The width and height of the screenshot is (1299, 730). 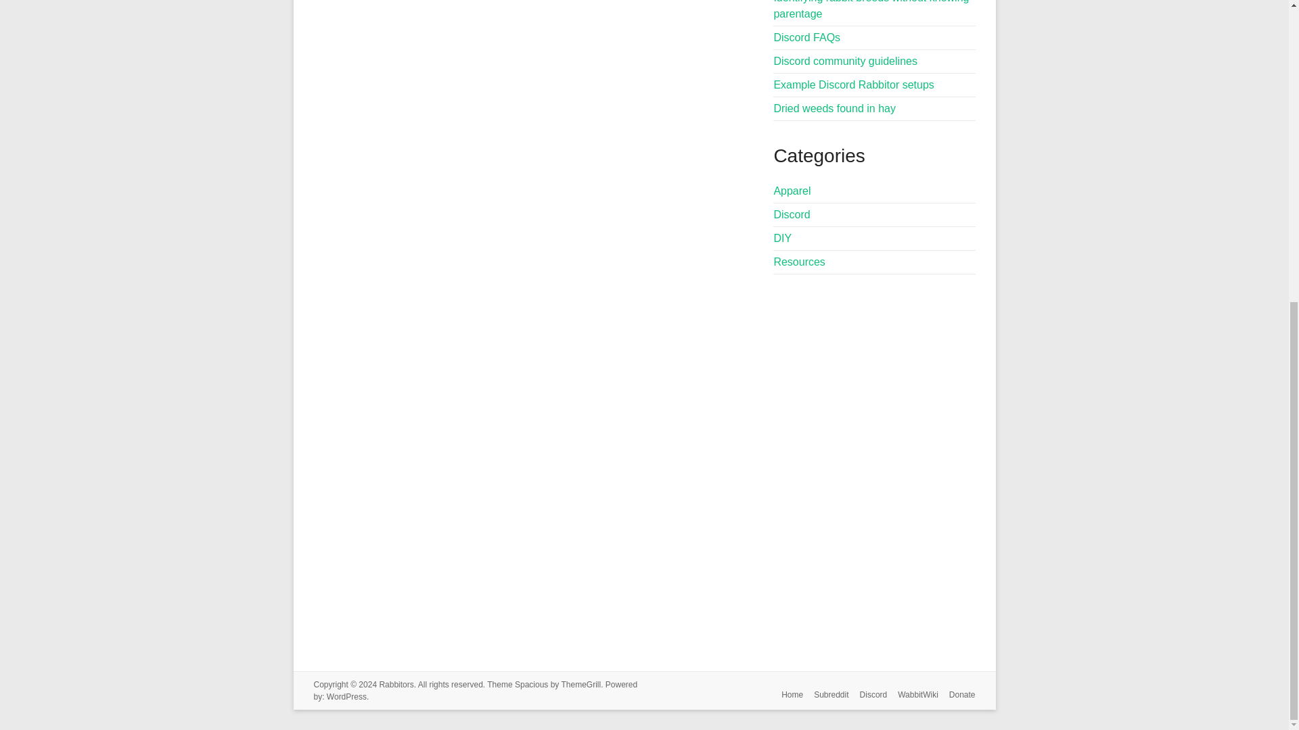 What do you see at coordinates (791, 214) in the screenshot?
I see `Discord` at bounding box center [791, 214].